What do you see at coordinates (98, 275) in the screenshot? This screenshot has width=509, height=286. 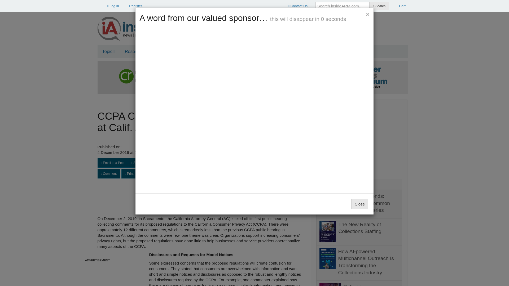 I see `3rd party ad content` at bounding box center [98, 275].